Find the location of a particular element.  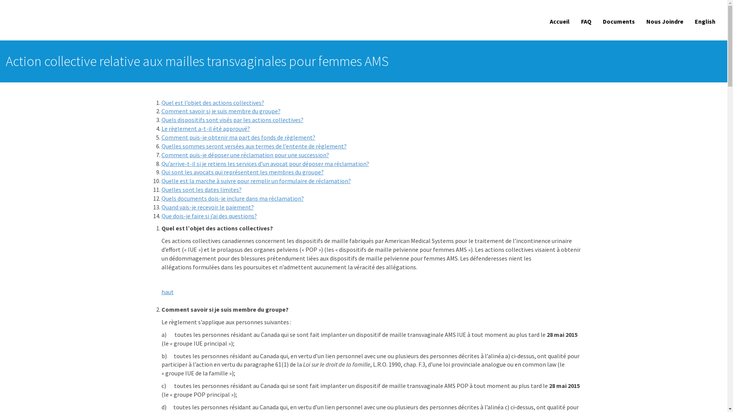

FAQ is located at coordinates (586, 21).